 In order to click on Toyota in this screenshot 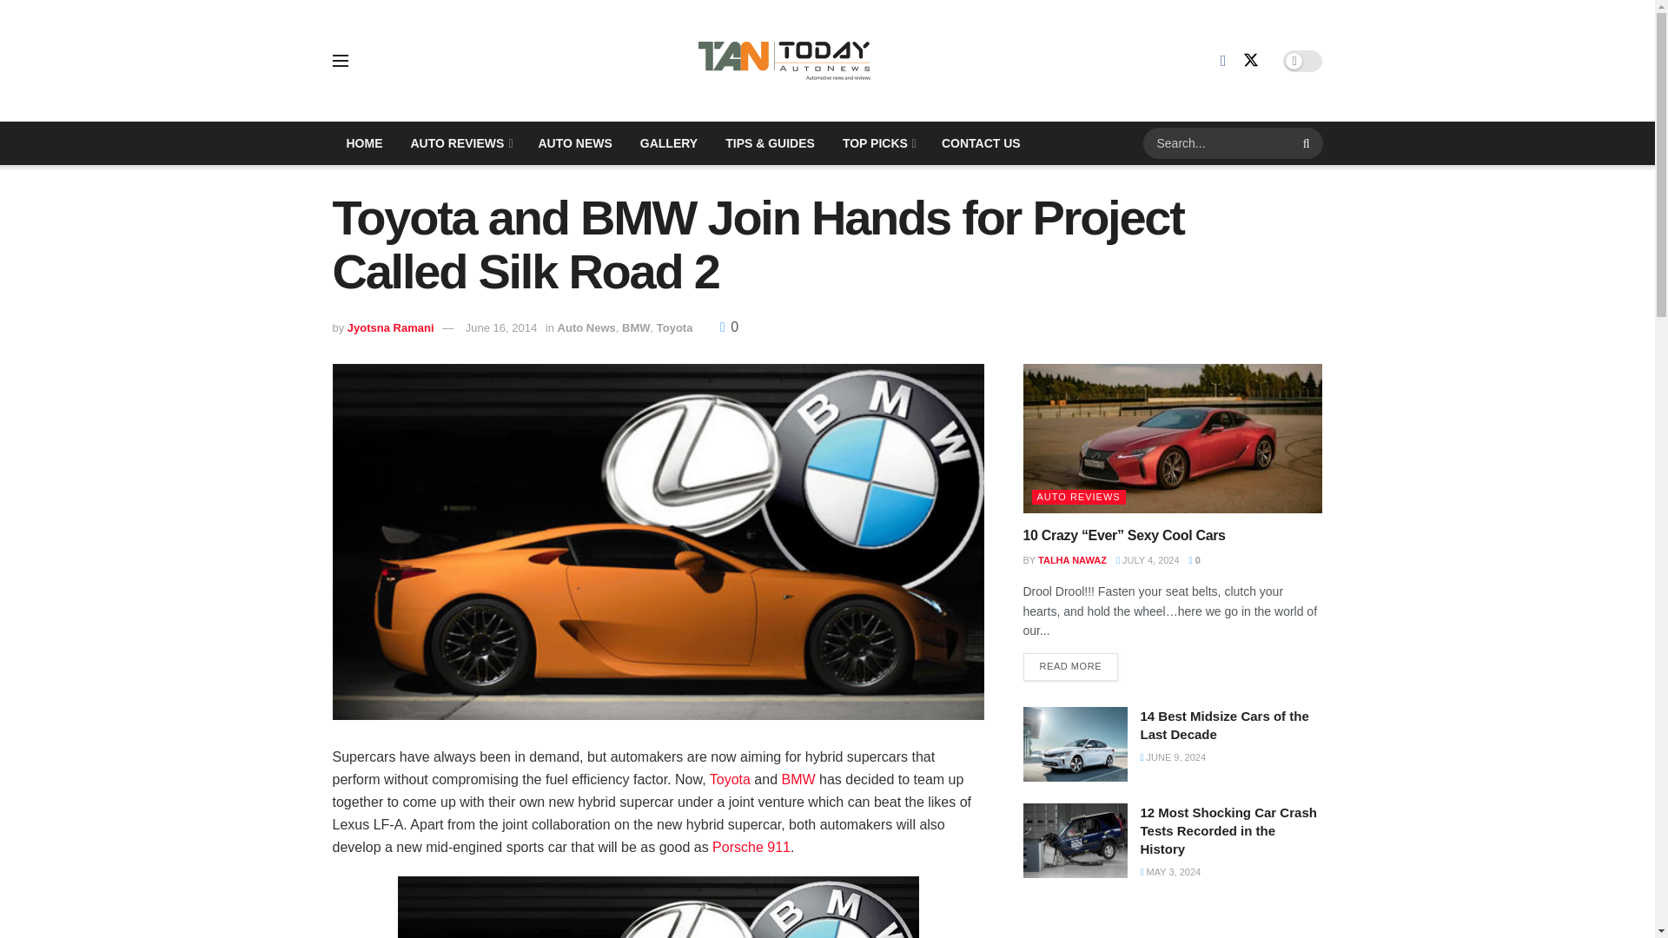, I will do `click(730, 779)`.